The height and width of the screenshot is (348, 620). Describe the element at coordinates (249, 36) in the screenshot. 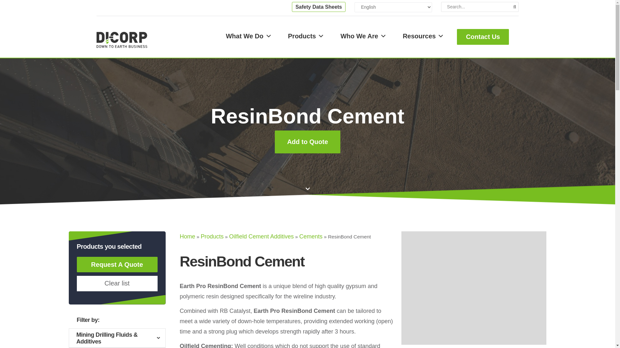

I see `What We Do` at that location.